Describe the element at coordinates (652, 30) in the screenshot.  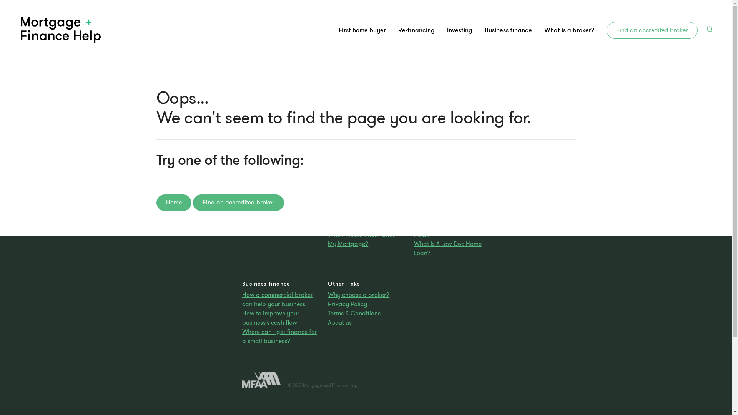
I see `Find an accredited broker` at that location.